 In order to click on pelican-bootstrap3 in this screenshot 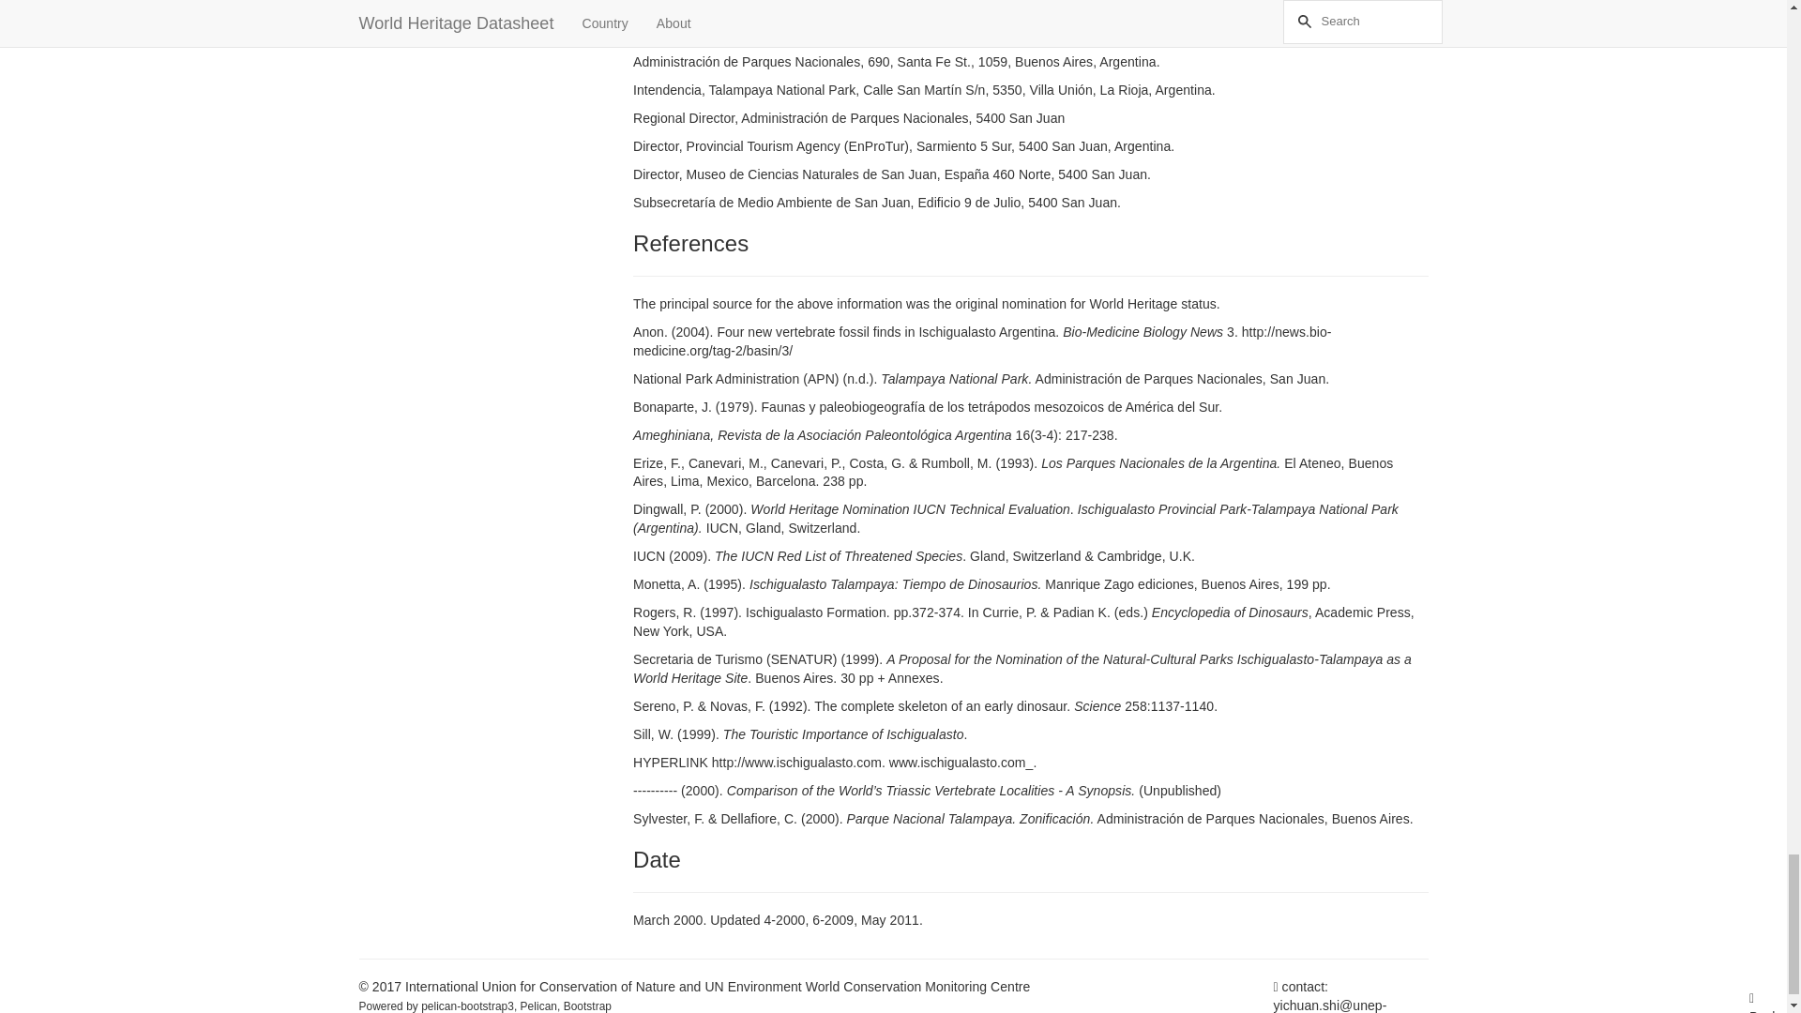, I will do `click(467, 1005)`.